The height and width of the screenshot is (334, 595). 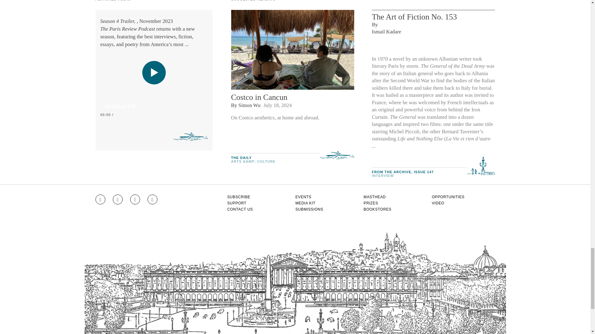 I want to click on Go to Twitter feed, so click(x=135, y=199).